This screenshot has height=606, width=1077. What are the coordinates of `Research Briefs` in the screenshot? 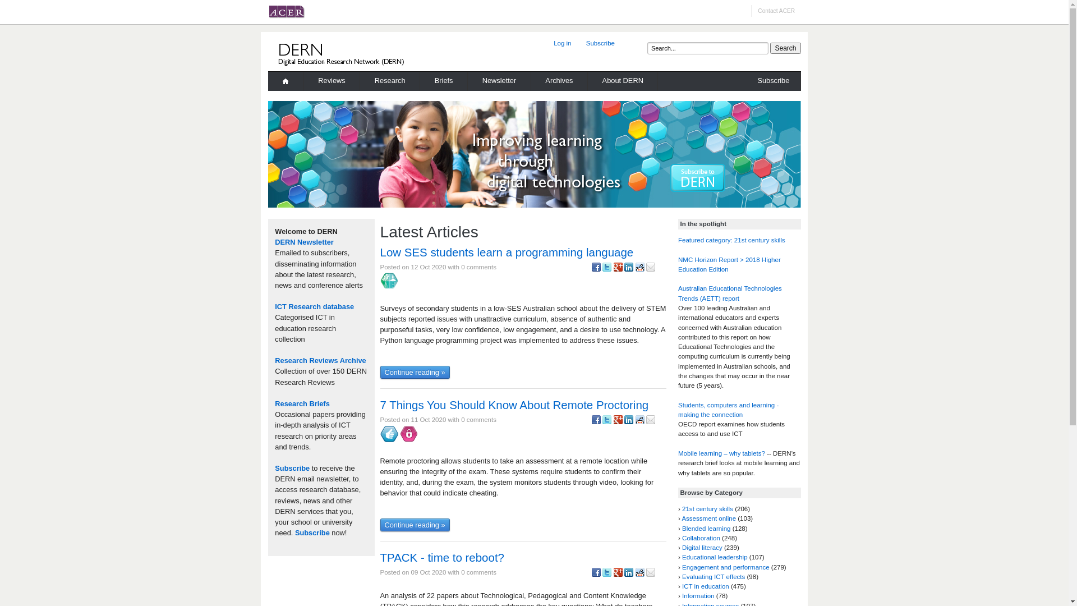 It's located at (302, 404).